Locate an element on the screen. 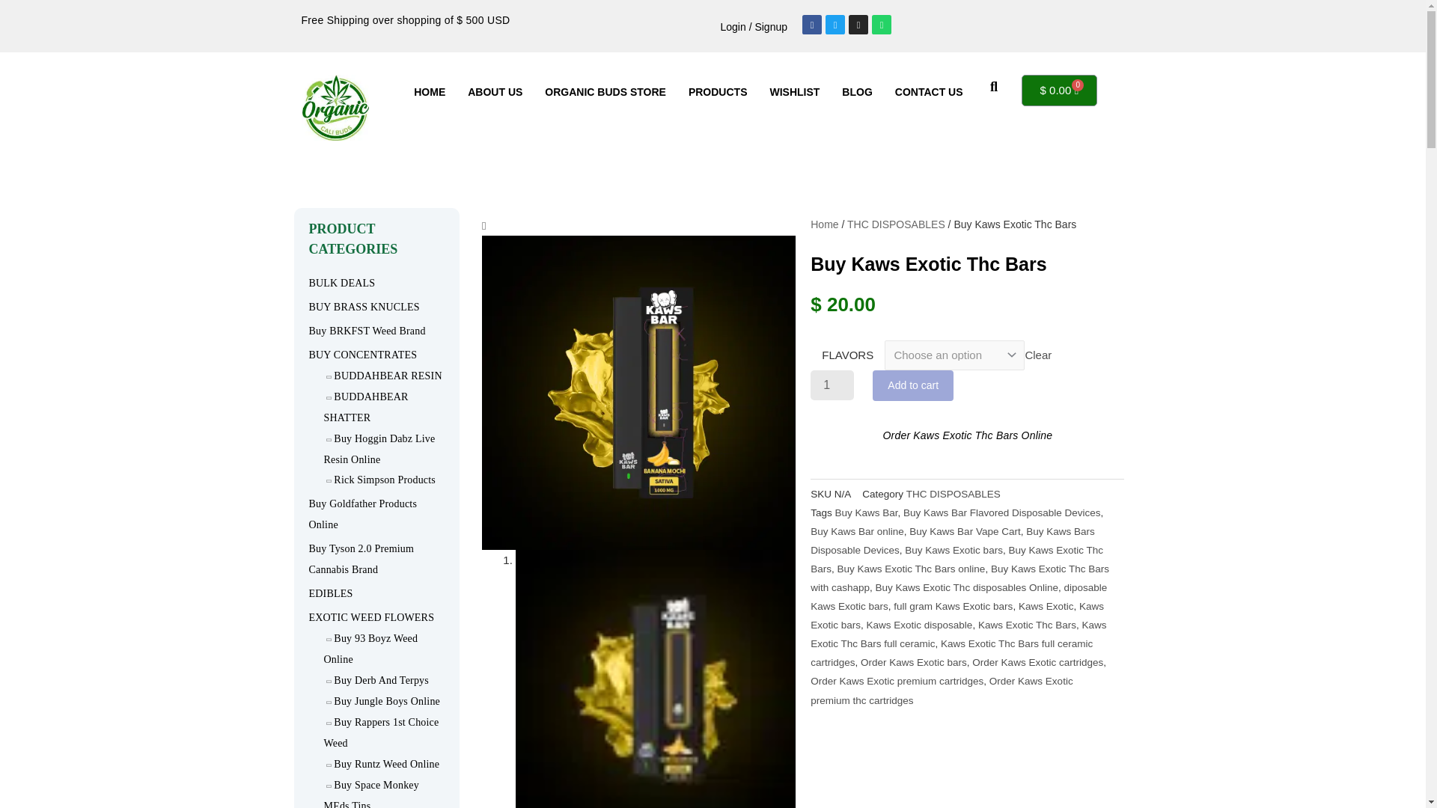  Instagram is located at coordinates (858, 25).